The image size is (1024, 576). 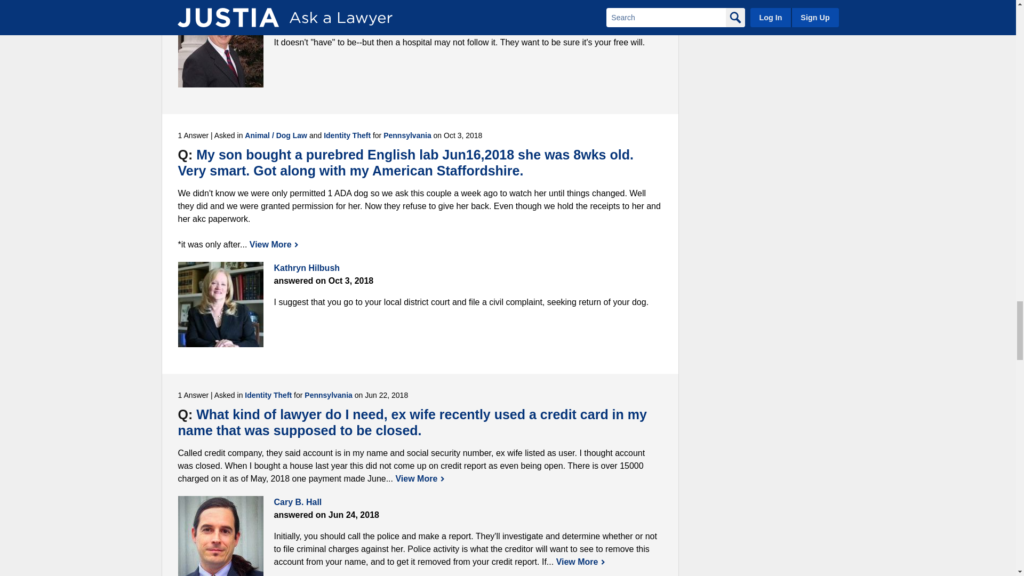 What do you see at coordinates (221, 305) in the screenshot?
I see `Kathryn Hilbush` at bounding box center [221, 305].